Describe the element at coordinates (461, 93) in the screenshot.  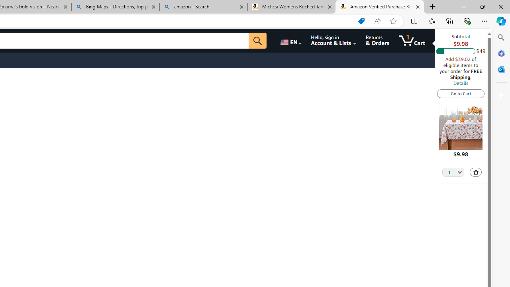
I see `Go to Cart` at that location.